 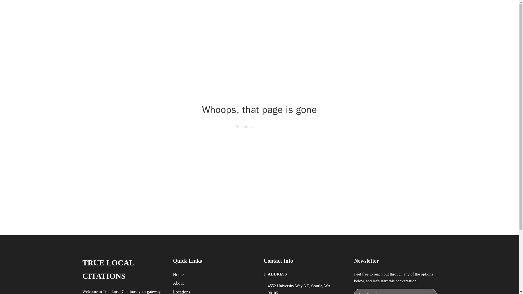 I want to click on TRUE LOCAL CITATIONS, so click(x=123, y=269).